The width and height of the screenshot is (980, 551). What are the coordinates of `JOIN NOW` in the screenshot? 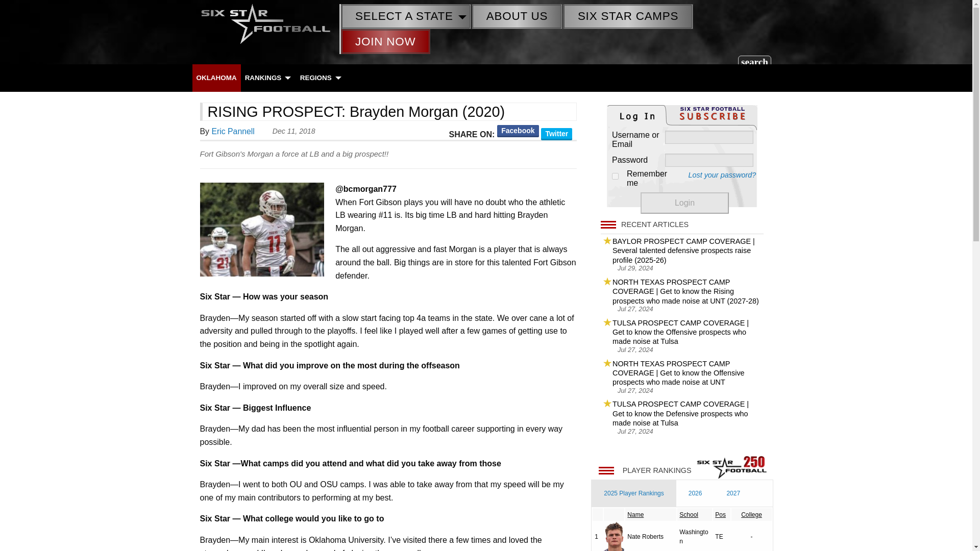 It's located at (385, 41).